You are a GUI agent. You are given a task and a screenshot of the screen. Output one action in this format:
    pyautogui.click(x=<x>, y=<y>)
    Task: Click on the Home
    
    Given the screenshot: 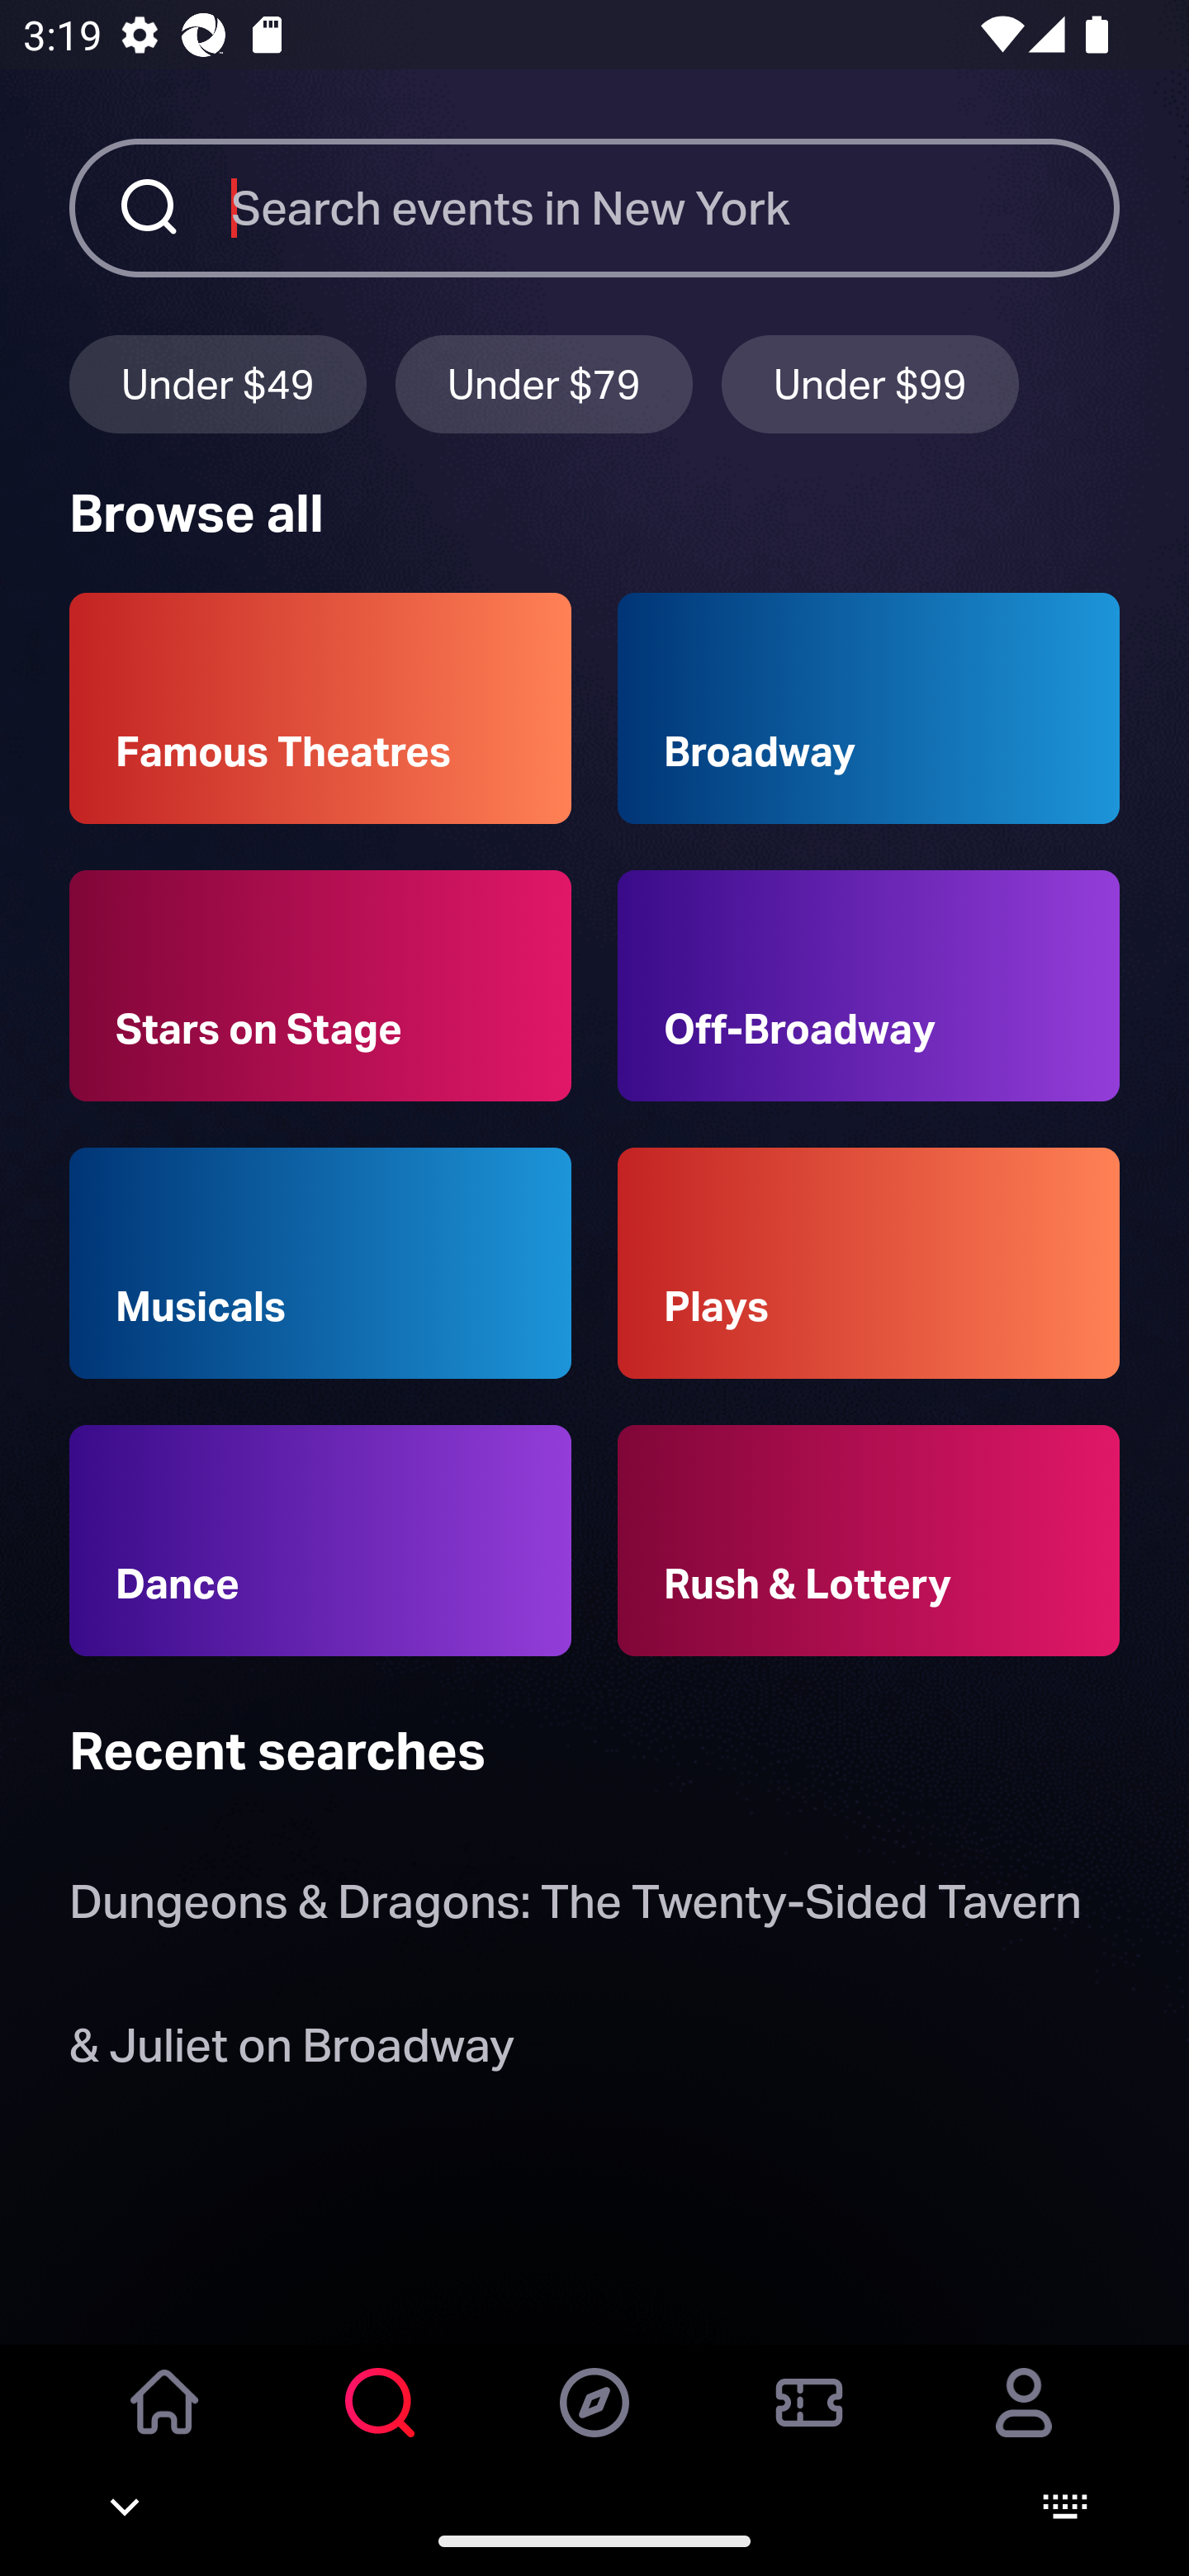 What is the action you would take?
    pyautogui.click(x=165, y=2425)
    